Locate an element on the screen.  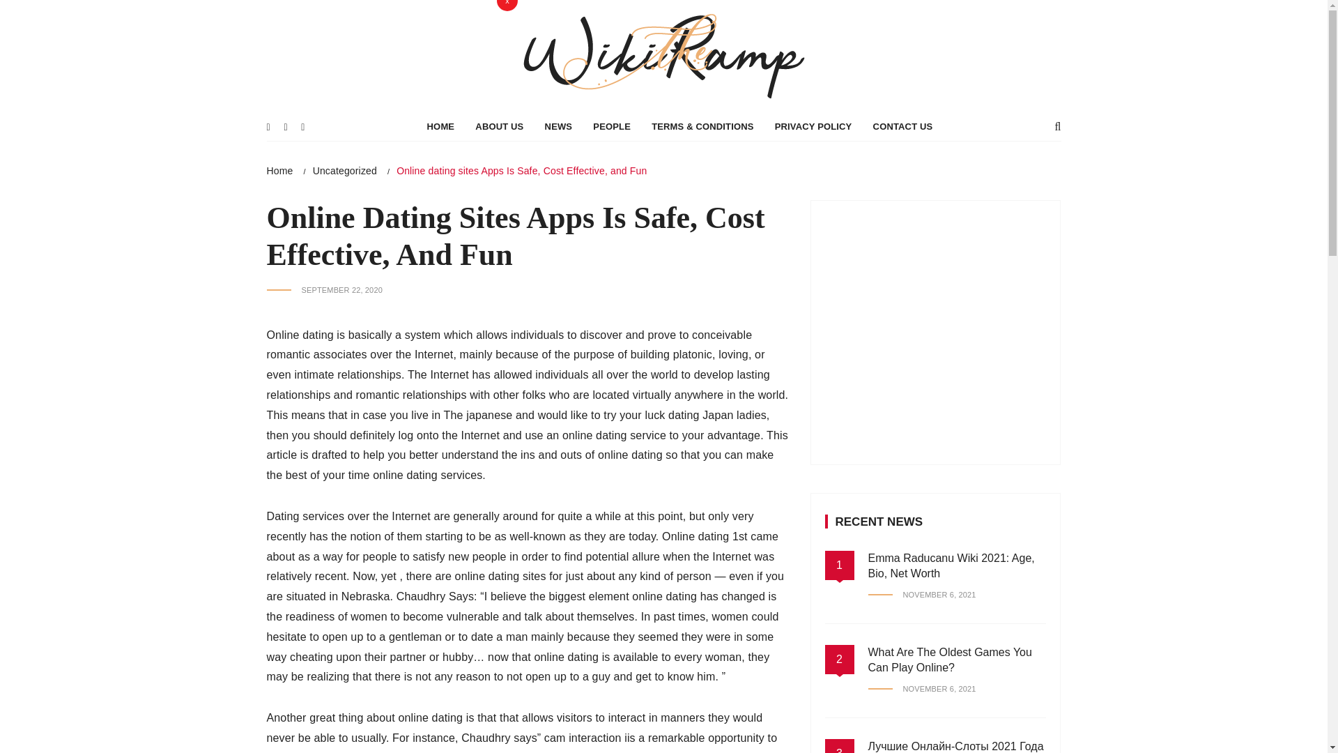
Emma Raducanu Wiki 2021: Age, Bio, Net Worth is located at coordinates (951, 565).